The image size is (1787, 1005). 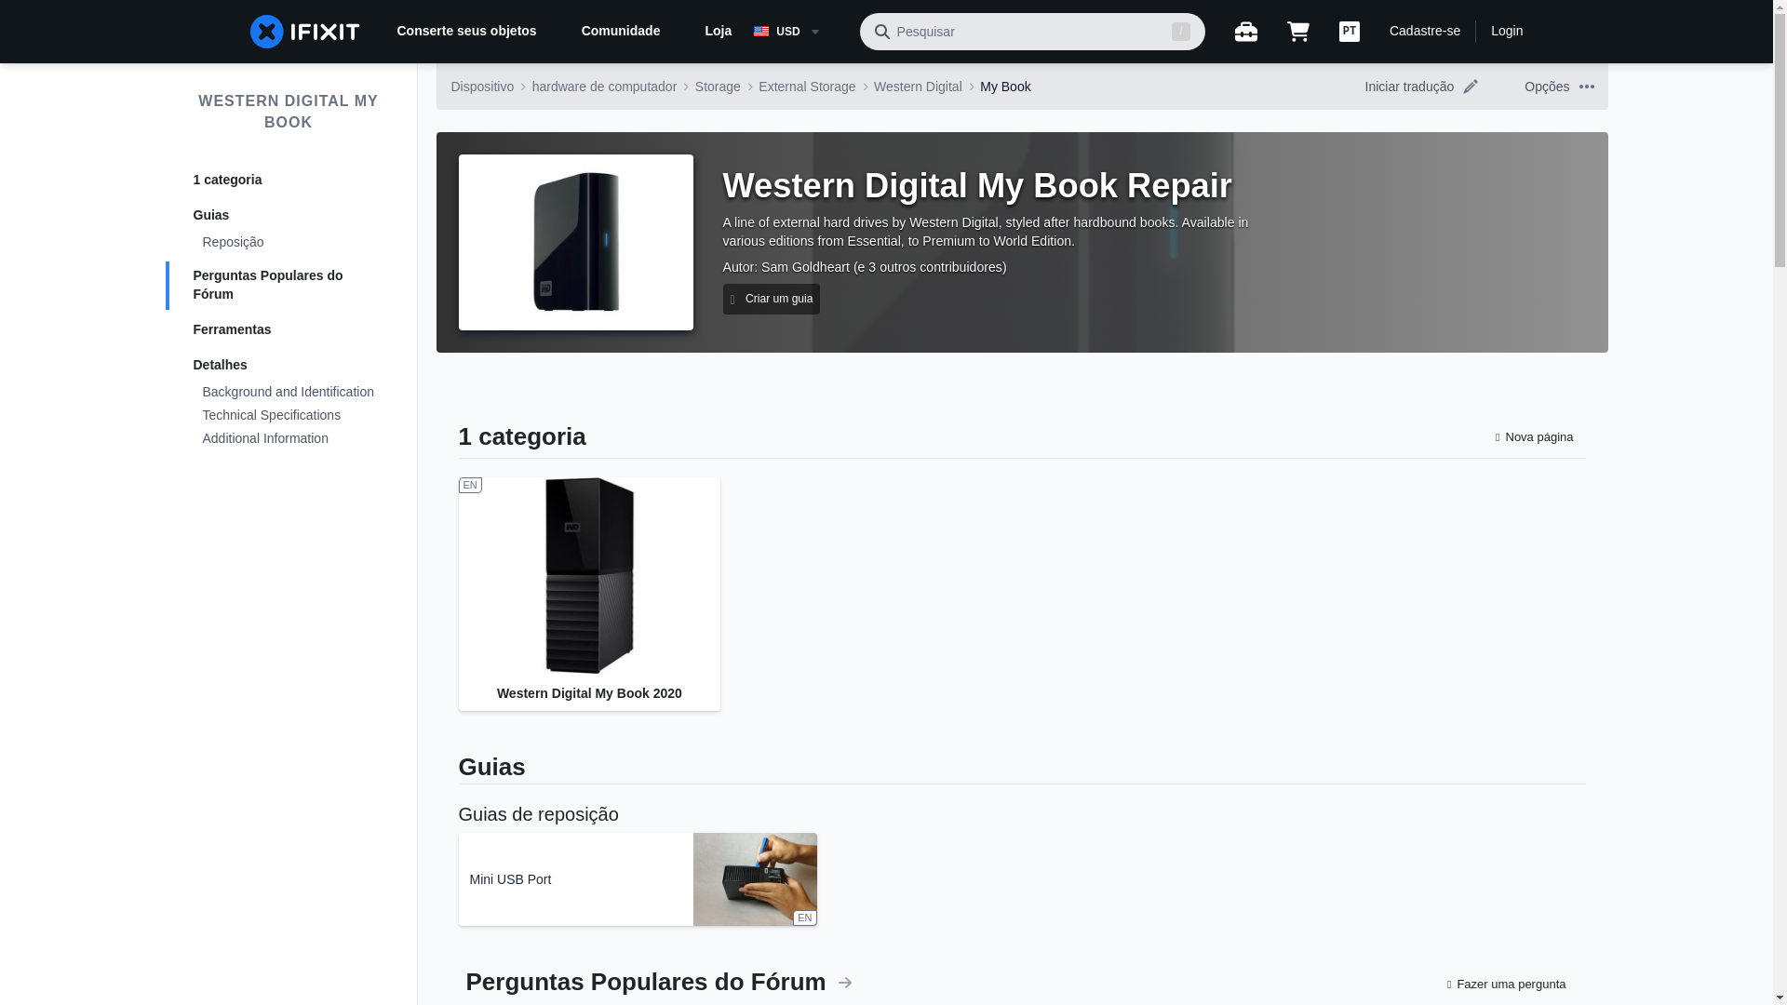 What do you see at coordinates (289, 216) in the screenshot?
I see `Guias` at bounding box center [289, 216].